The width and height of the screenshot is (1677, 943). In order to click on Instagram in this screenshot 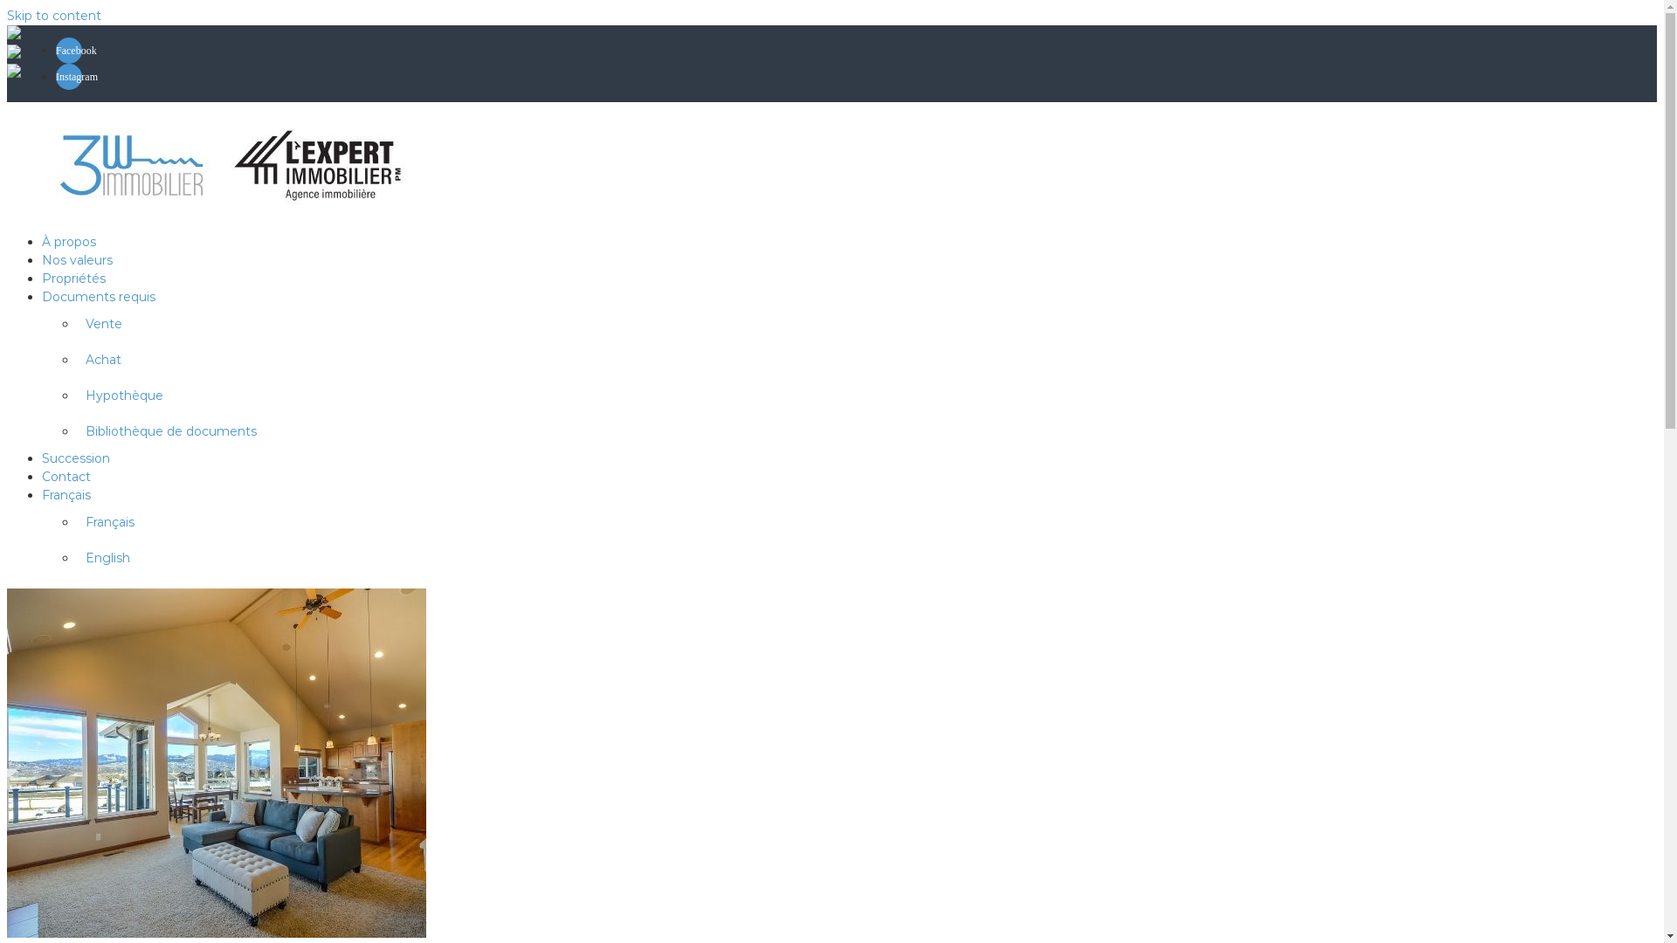, I will do `click(69, 77)`.